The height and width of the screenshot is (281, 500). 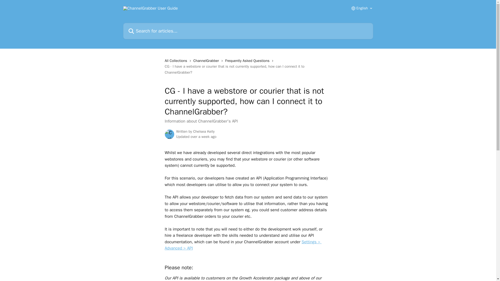 I want to click on Frequently Asked Questions, so click(x=248, y=61).